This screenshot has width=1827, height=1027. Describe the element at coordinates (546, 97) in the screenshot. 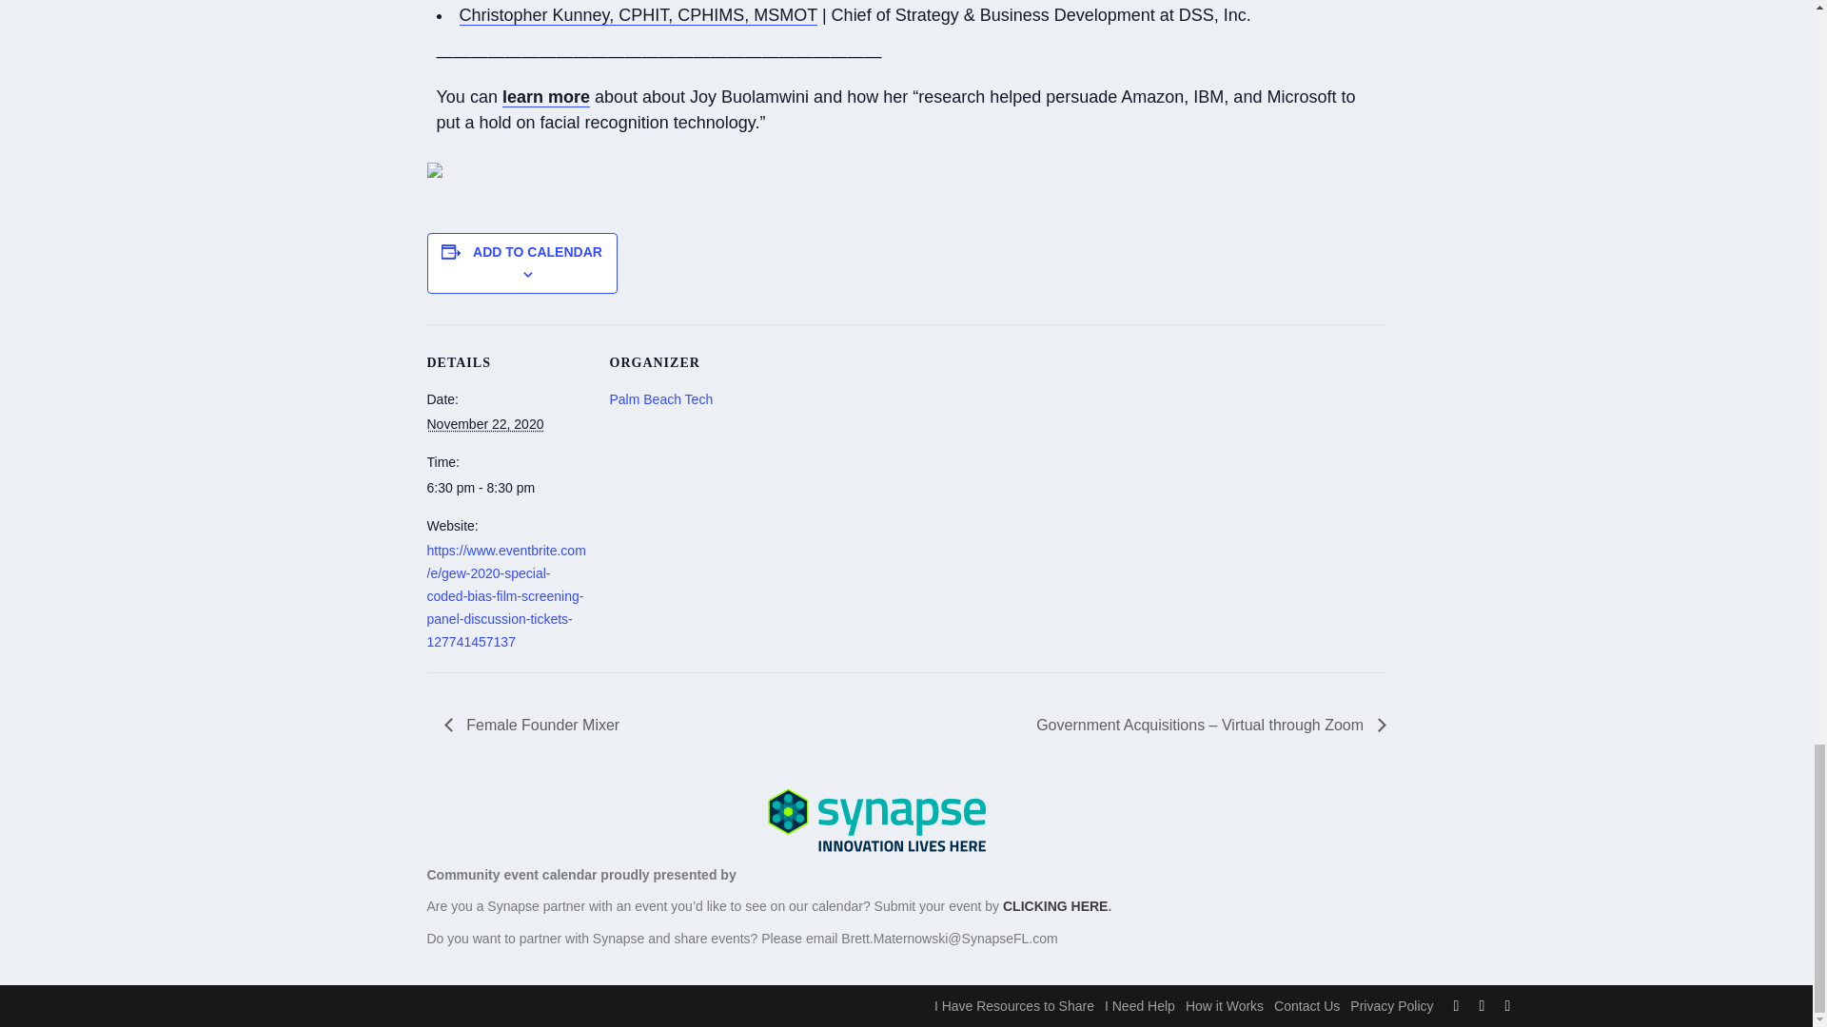

I see `learn more` at that location.